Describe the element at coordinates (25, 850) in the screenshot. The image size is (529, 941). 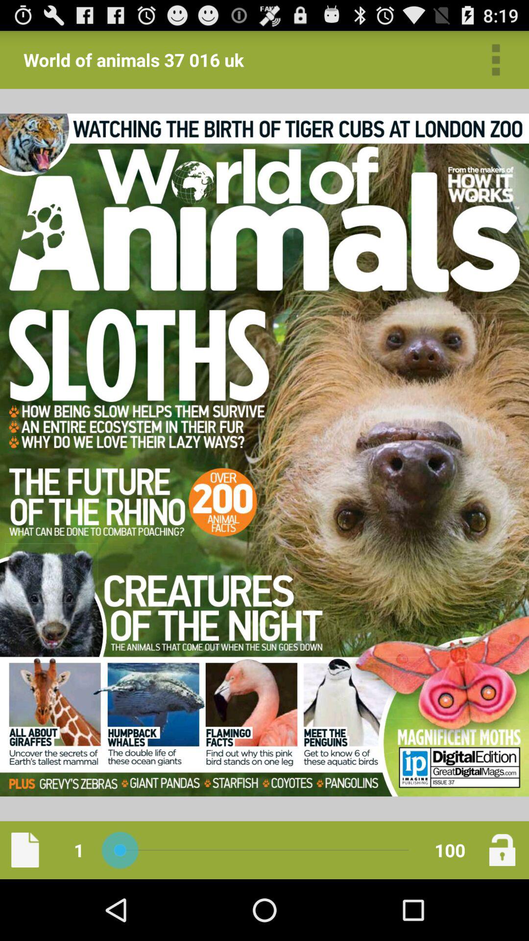
I see `select icon below world of animals icon` at that location.